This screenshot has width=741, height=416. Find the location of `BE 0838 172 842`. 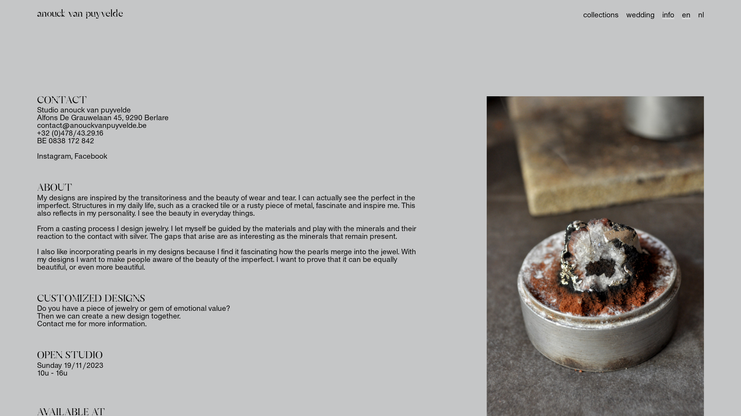

BE 0838 172 842 is located at coordinates (66, 141).